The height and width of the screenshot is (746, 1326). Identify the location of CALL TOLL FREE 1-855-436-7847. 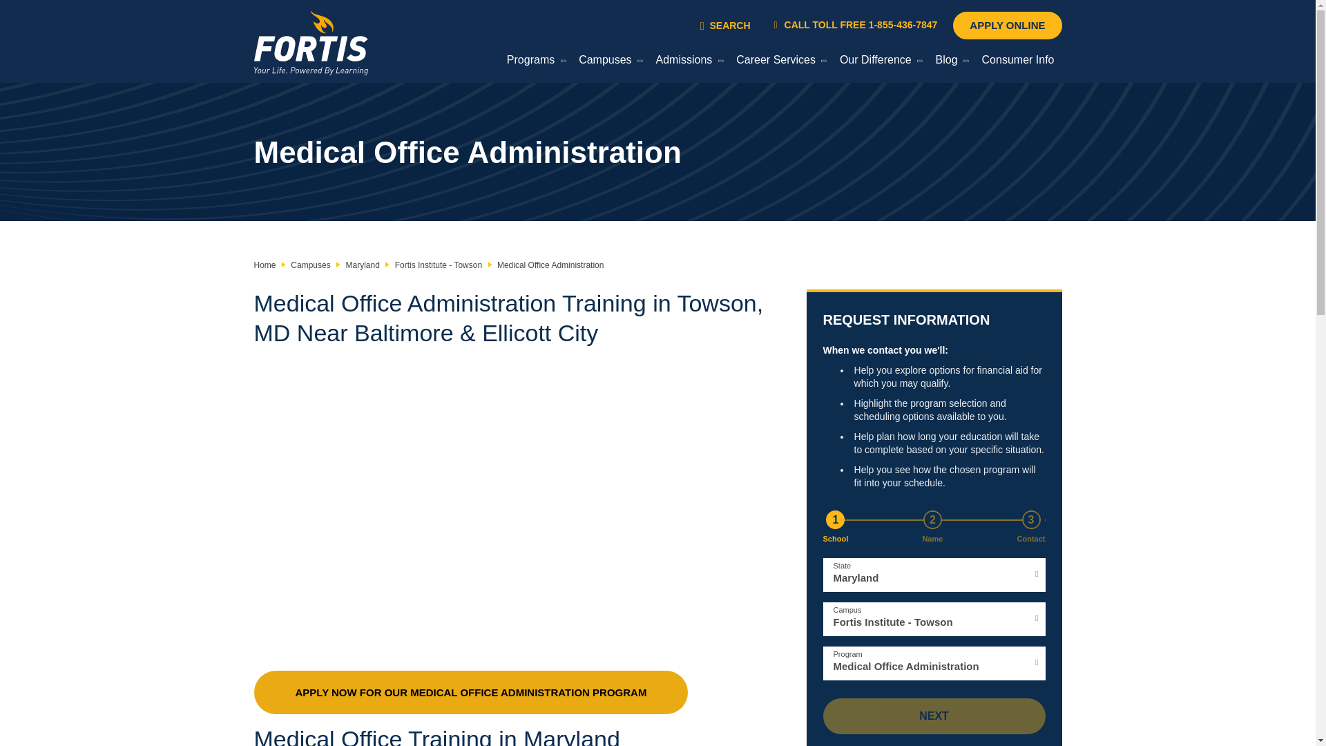
(856, 25).